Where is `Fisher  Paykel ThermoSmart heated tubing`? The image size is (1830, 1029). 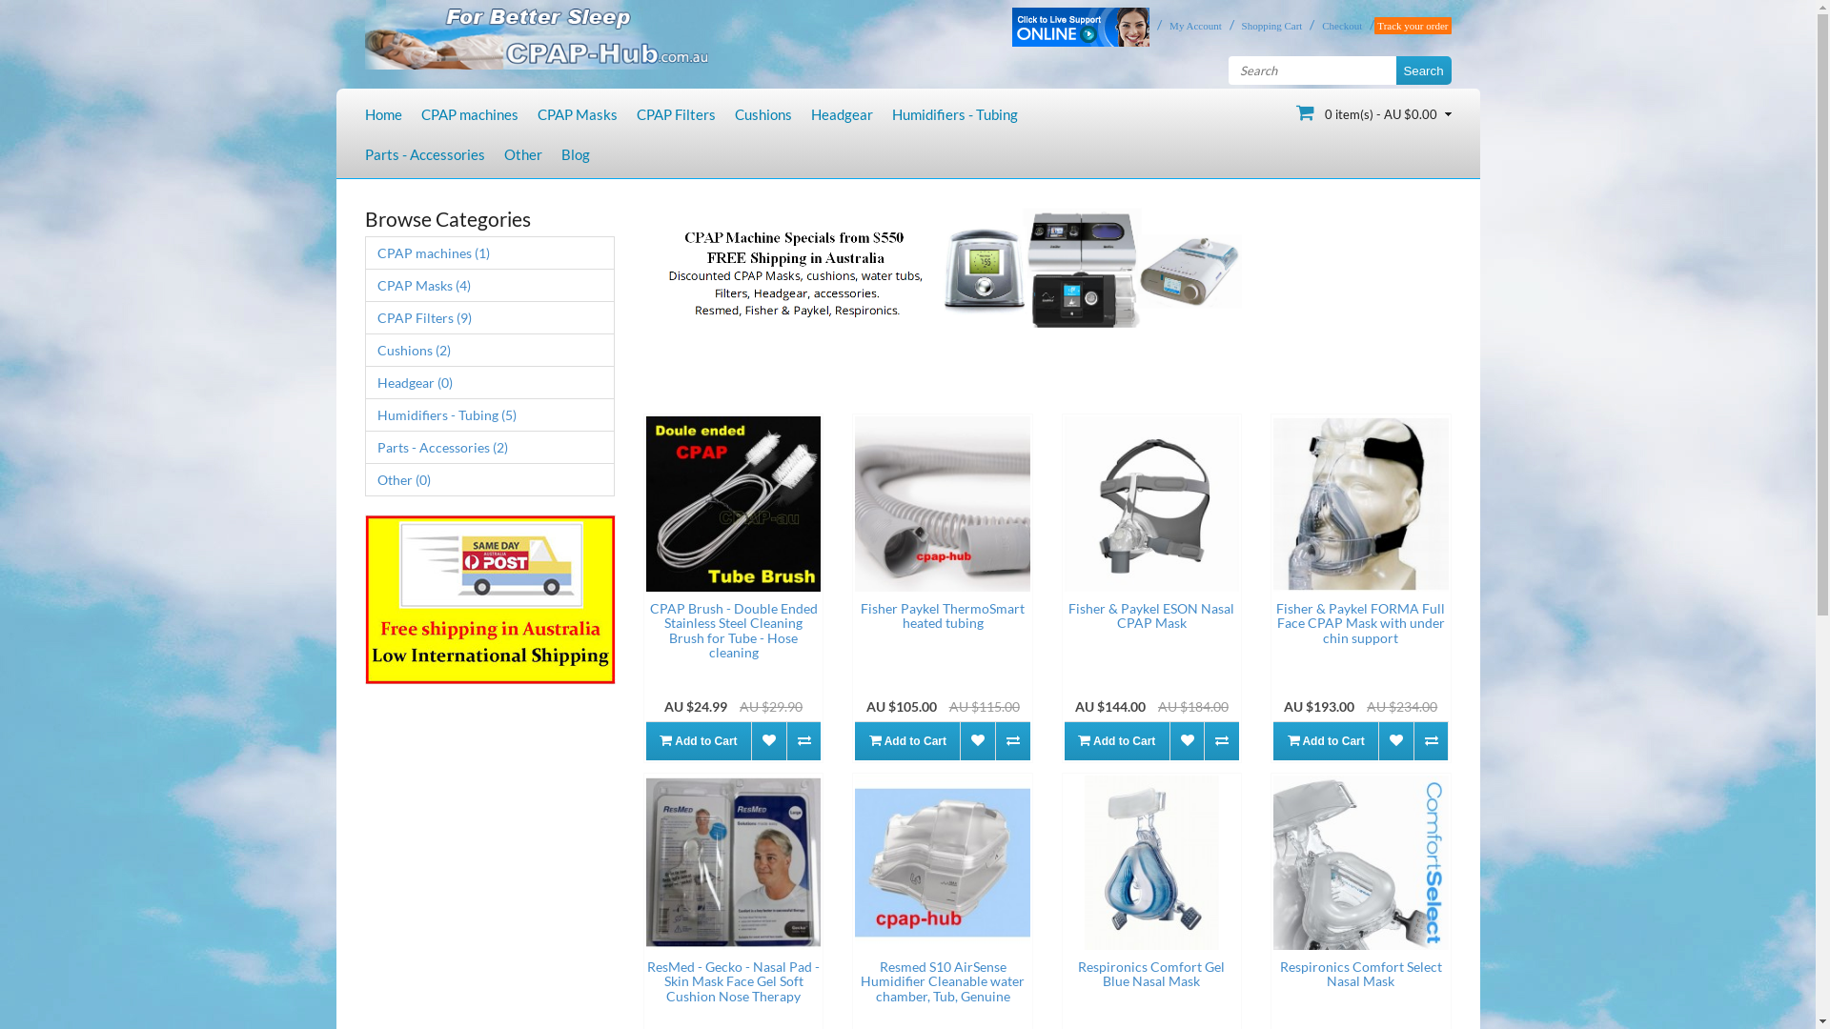
Fisher  Paykel ThermoSmart heated tubing is located at coordinates (942, 503).